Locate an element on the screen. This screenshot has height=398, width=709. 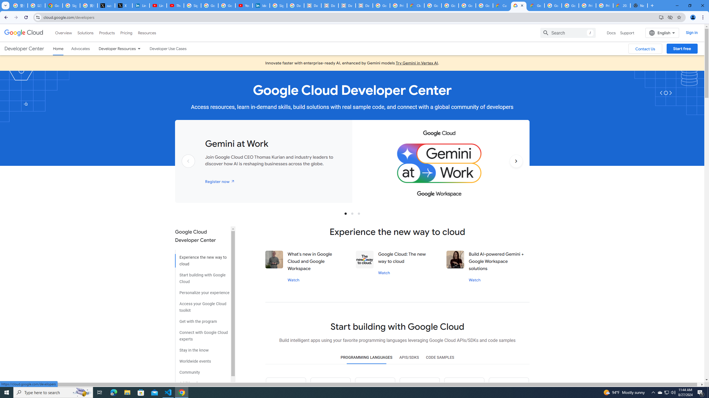
Products is located at coordinates (106, 33).